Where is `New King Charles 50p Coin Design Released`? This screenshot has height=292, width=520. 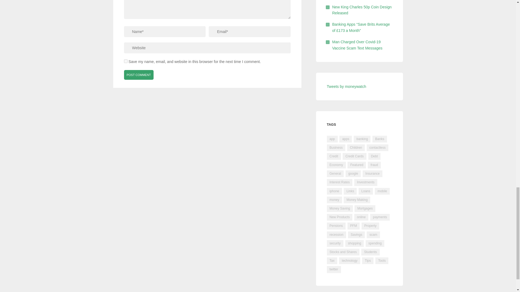
New King Charles 50p Coin Design Released is located at coordinates (362, 10).